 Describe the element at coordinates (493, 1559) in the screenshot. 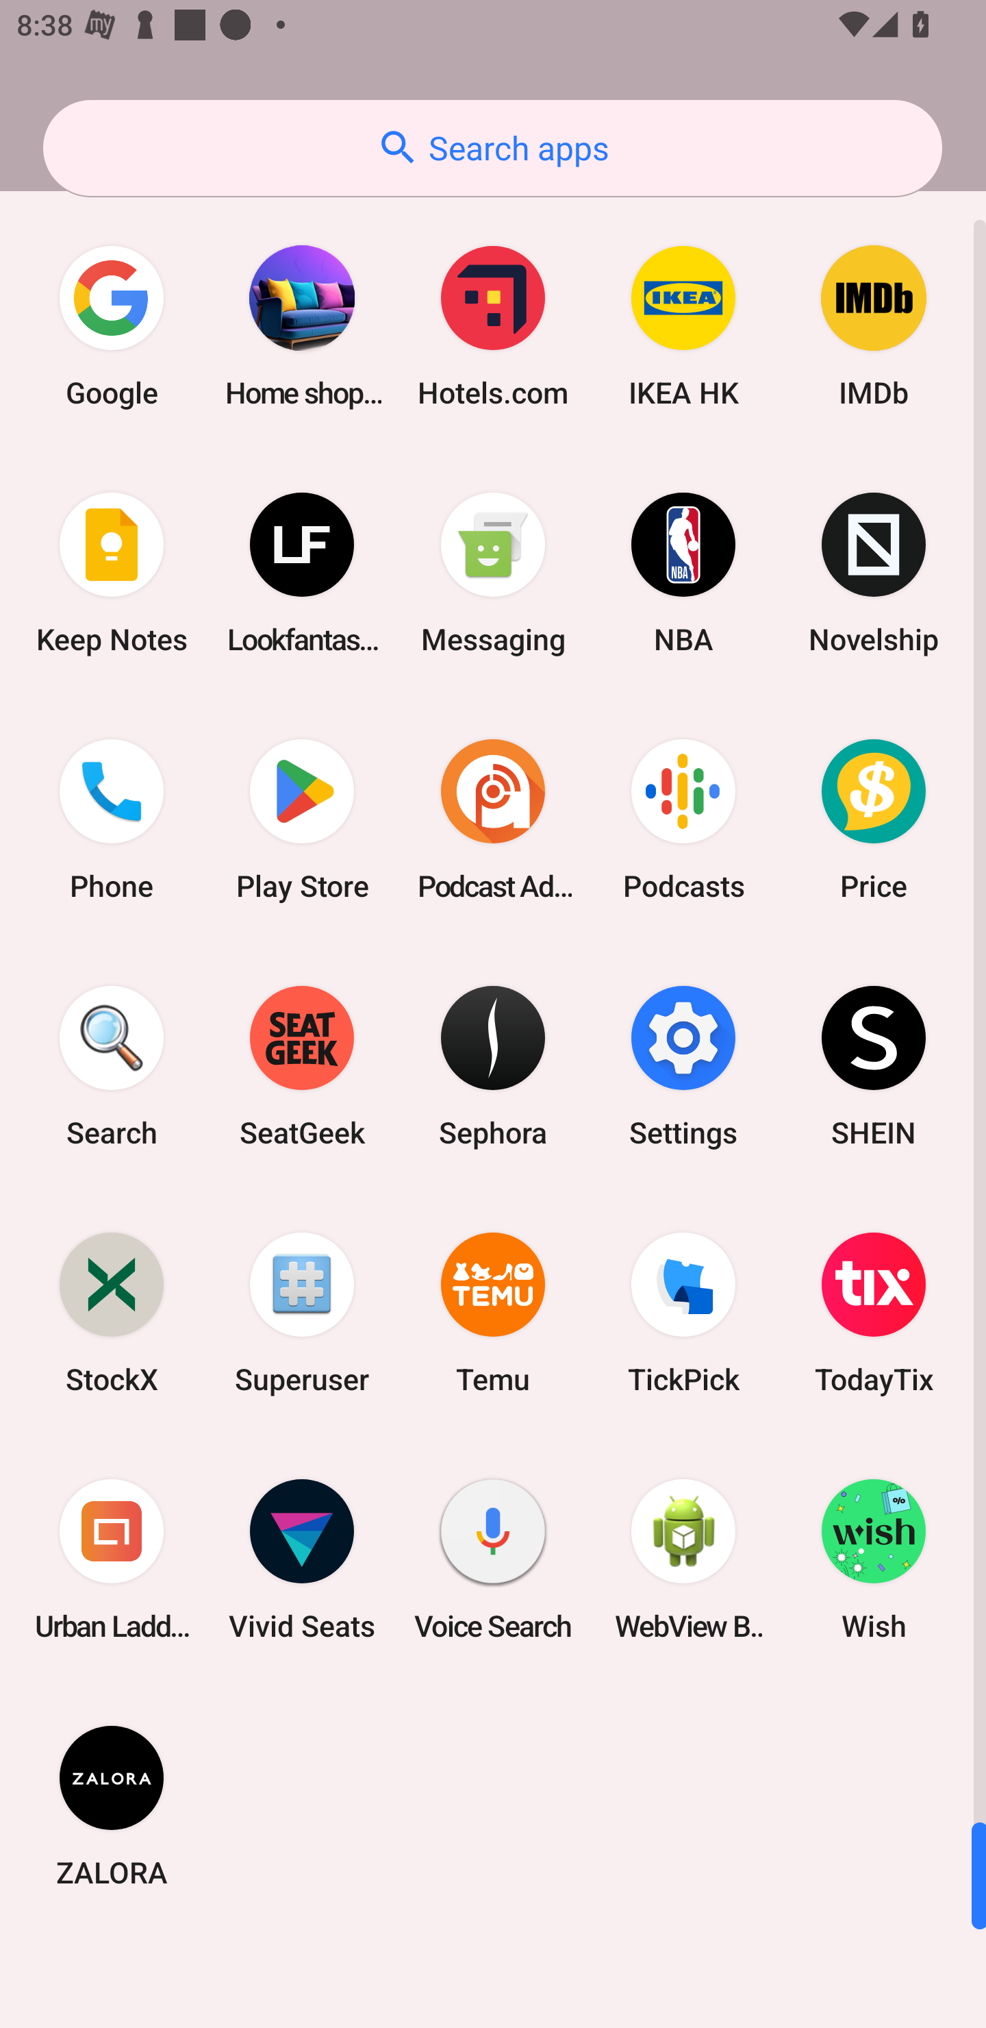

I see `Voice Search` at that location.